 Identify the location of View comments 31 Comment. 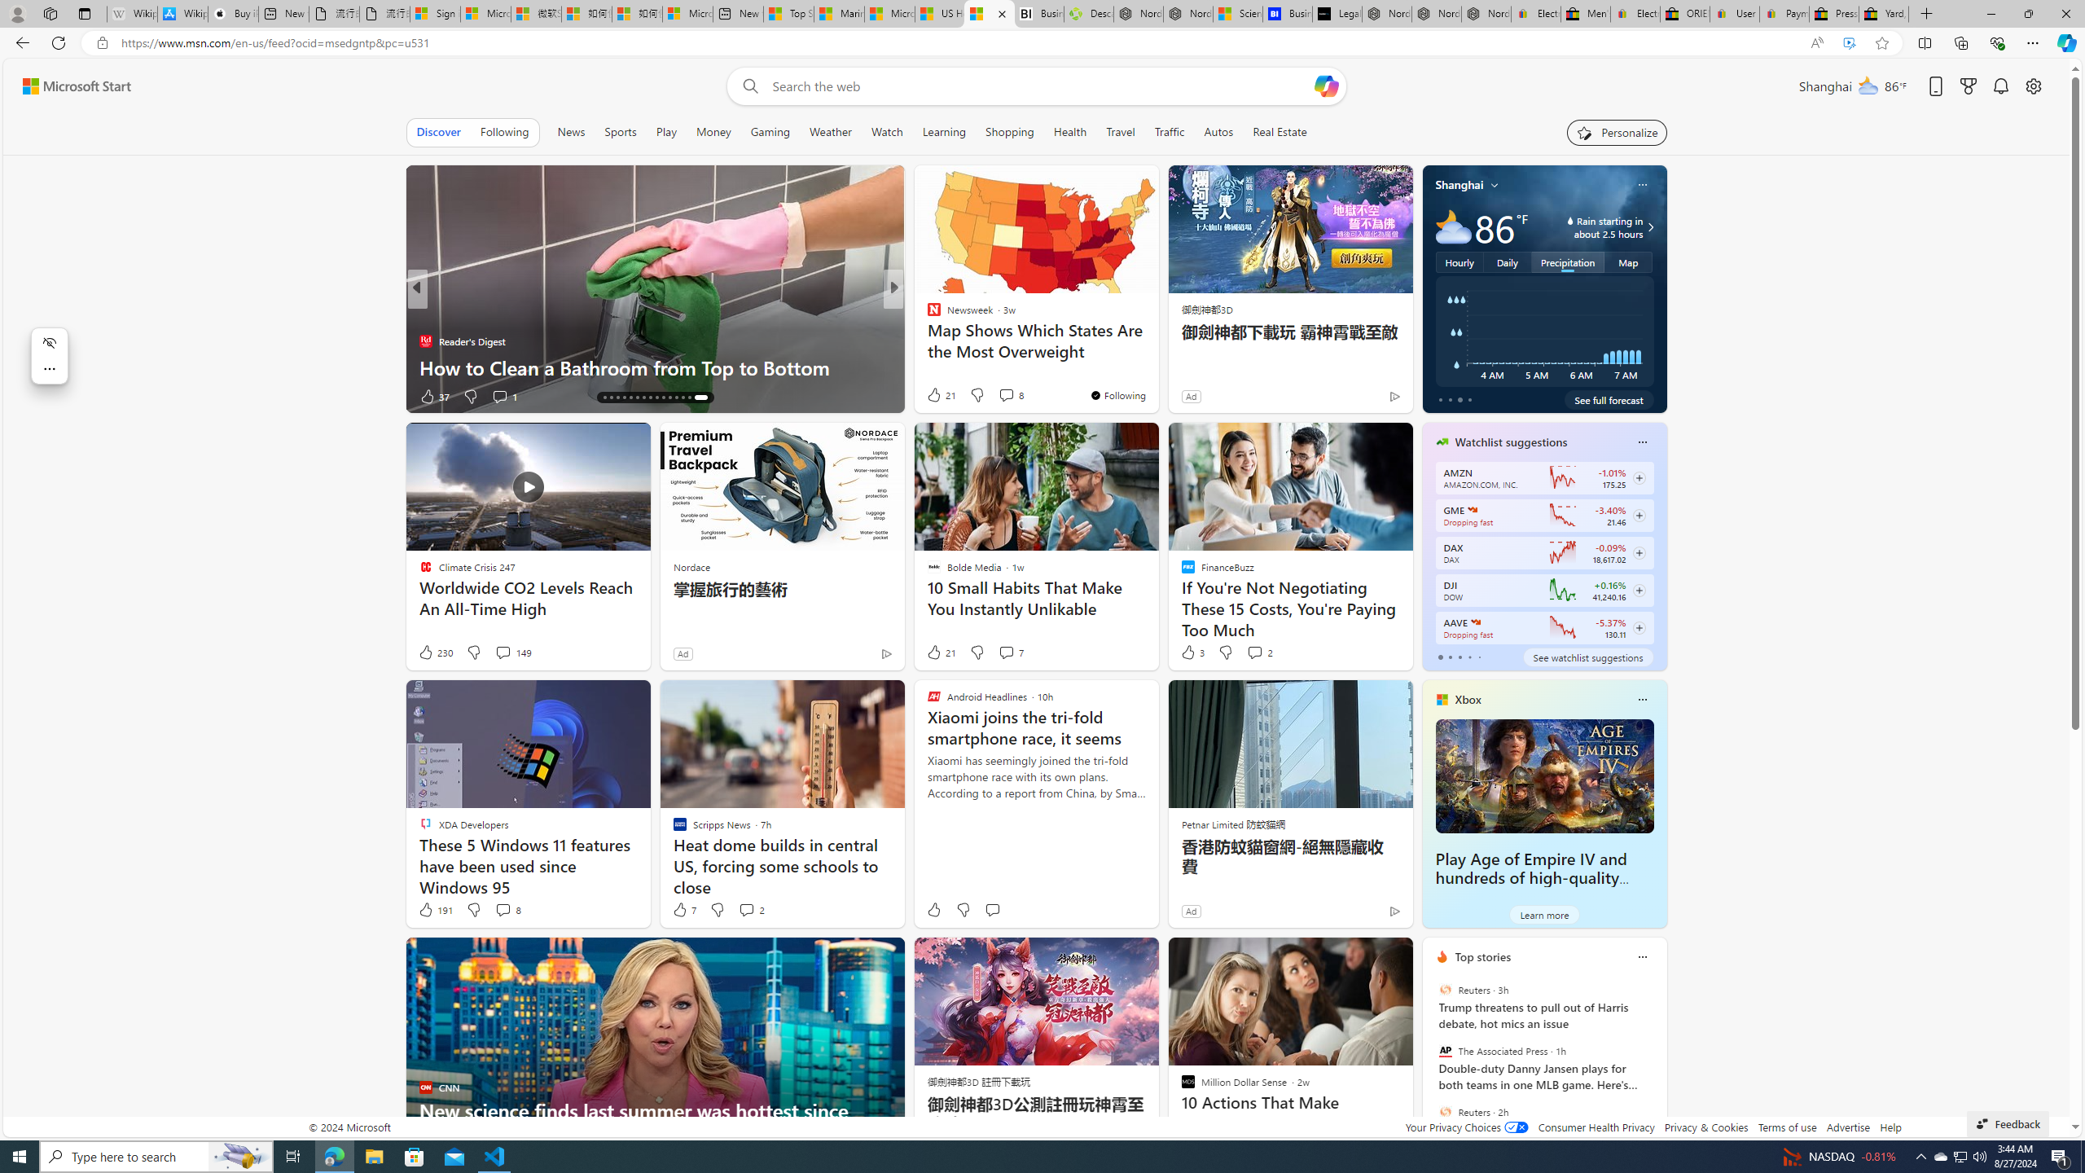
(1000, 396).